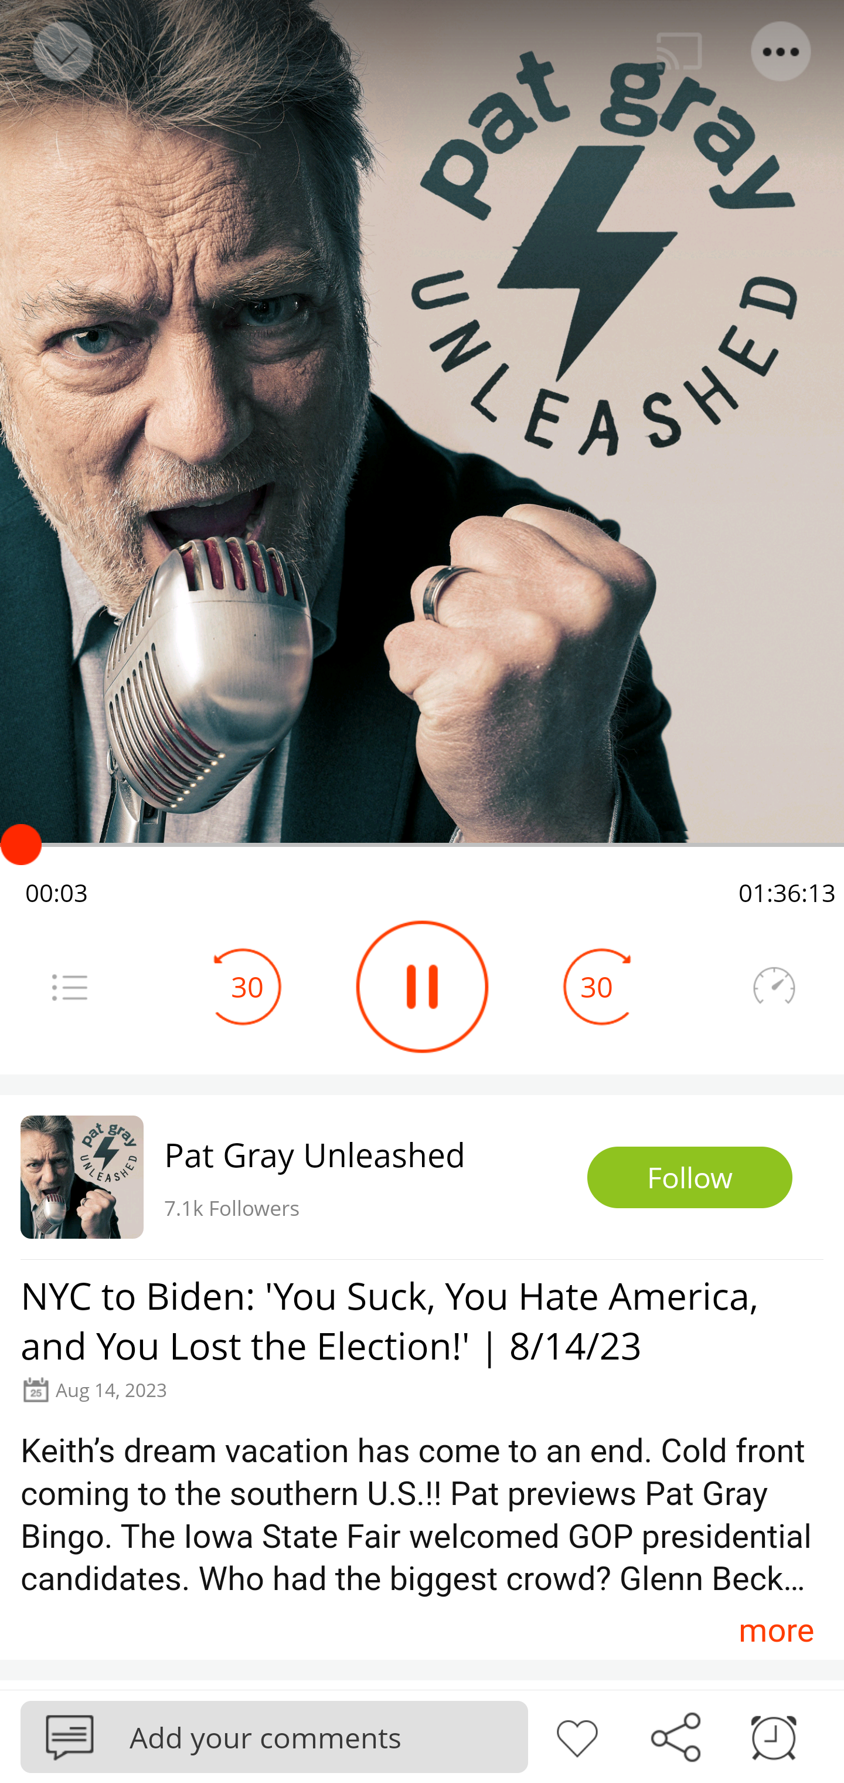 This screenshot has height=1783, width=844. Describe the element at coordinates (597, 987) in the screenshot. I see `30 Seek Forward` at that location.